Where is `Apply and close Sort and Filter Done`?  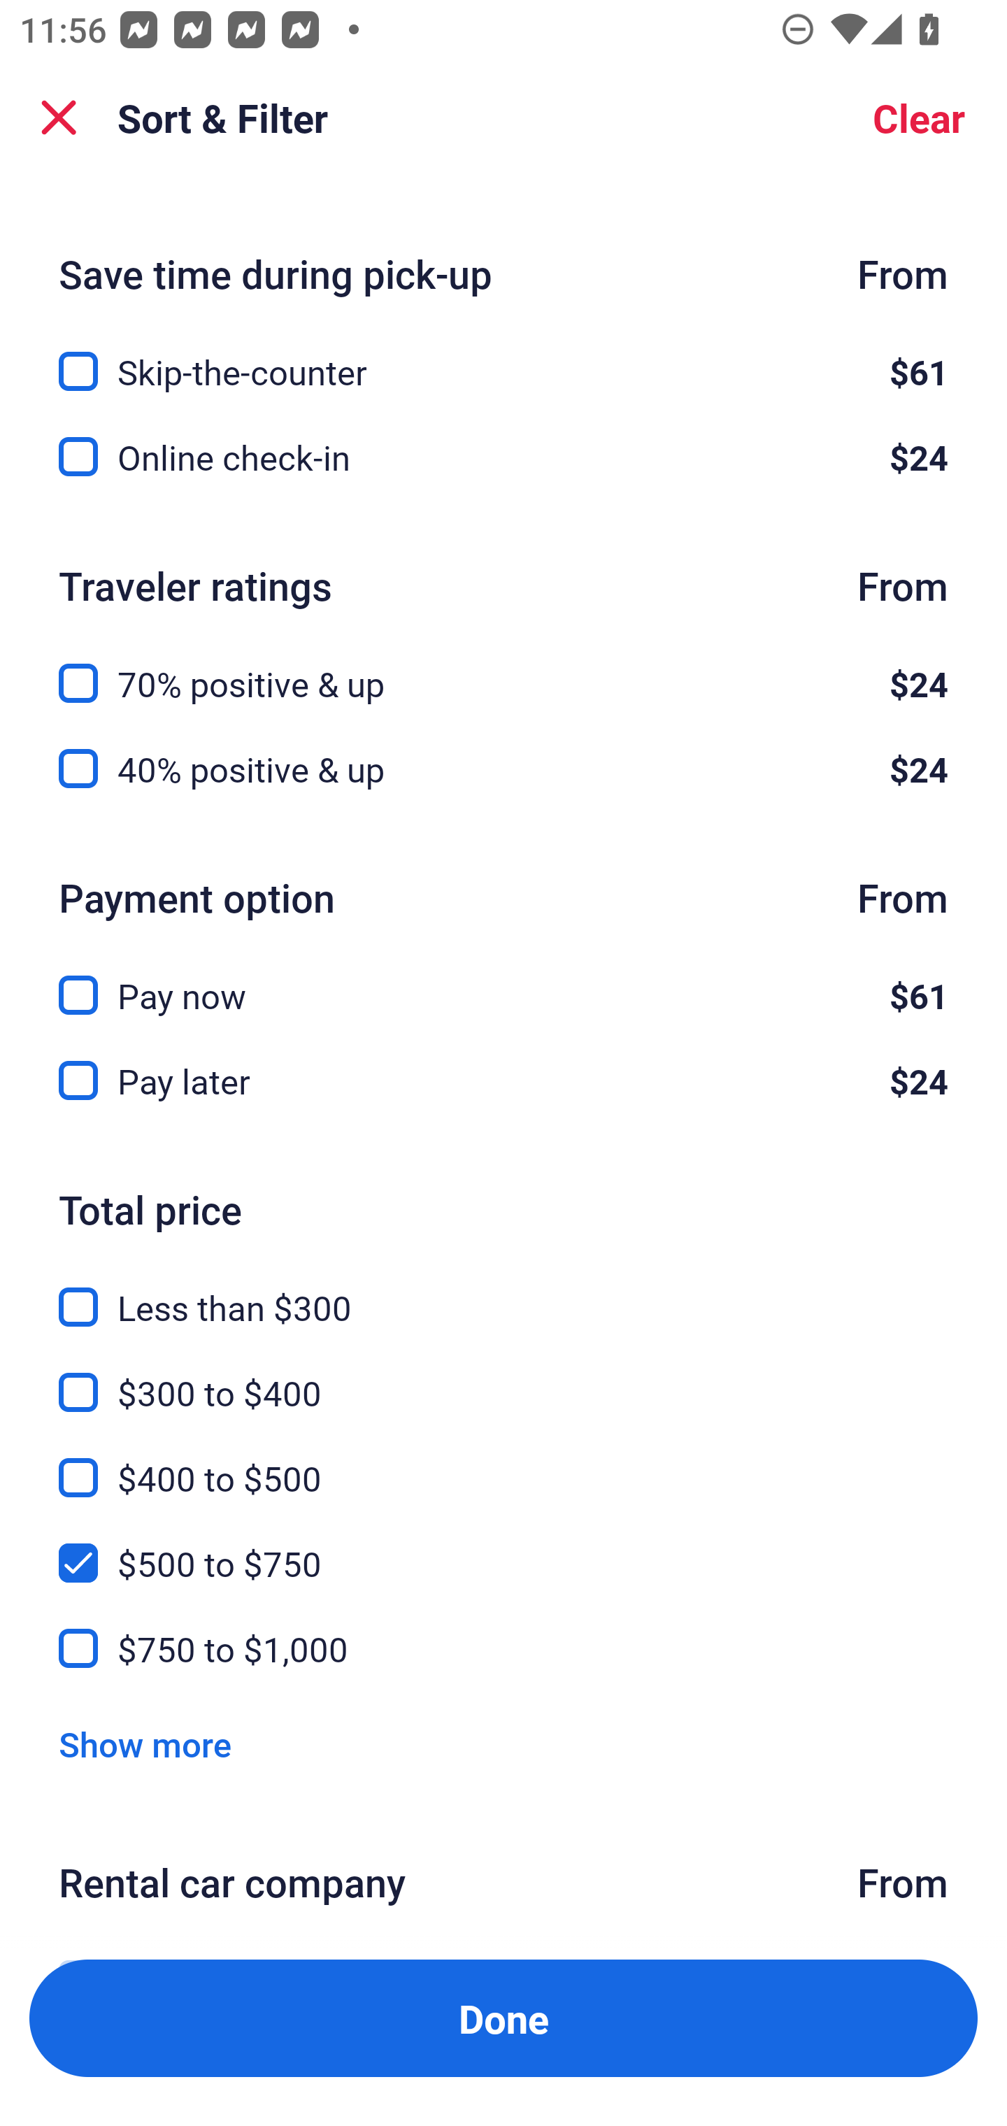
Apply and close Sort and Filter Done is located at coordinates (503, 2018).